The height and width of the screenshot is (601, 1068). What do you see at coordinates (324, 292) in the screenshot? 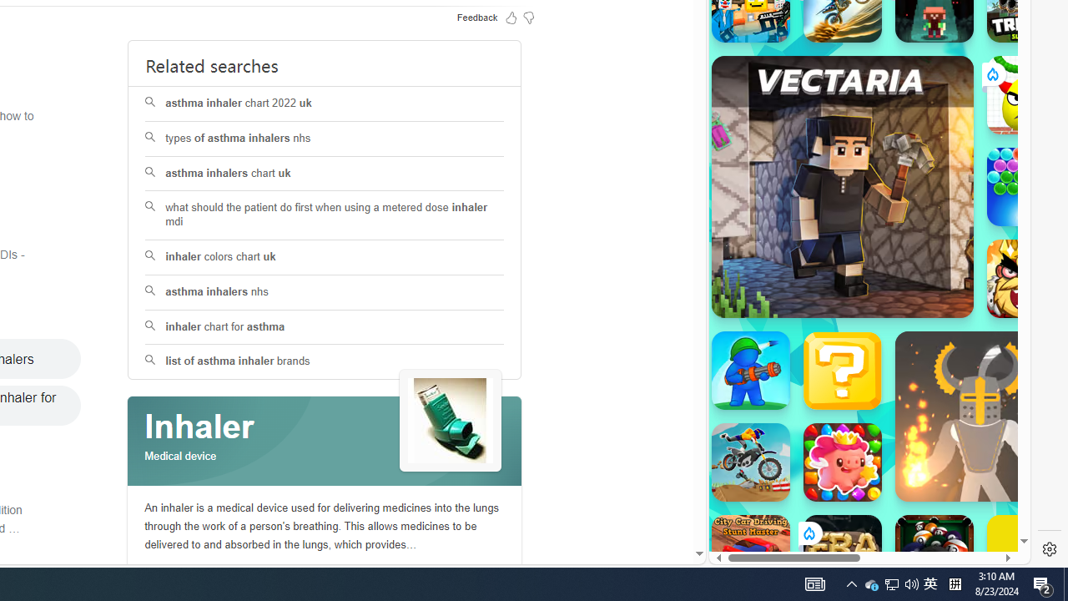
I see `asthma inhalers nhs` at bounding box center [324, 292].